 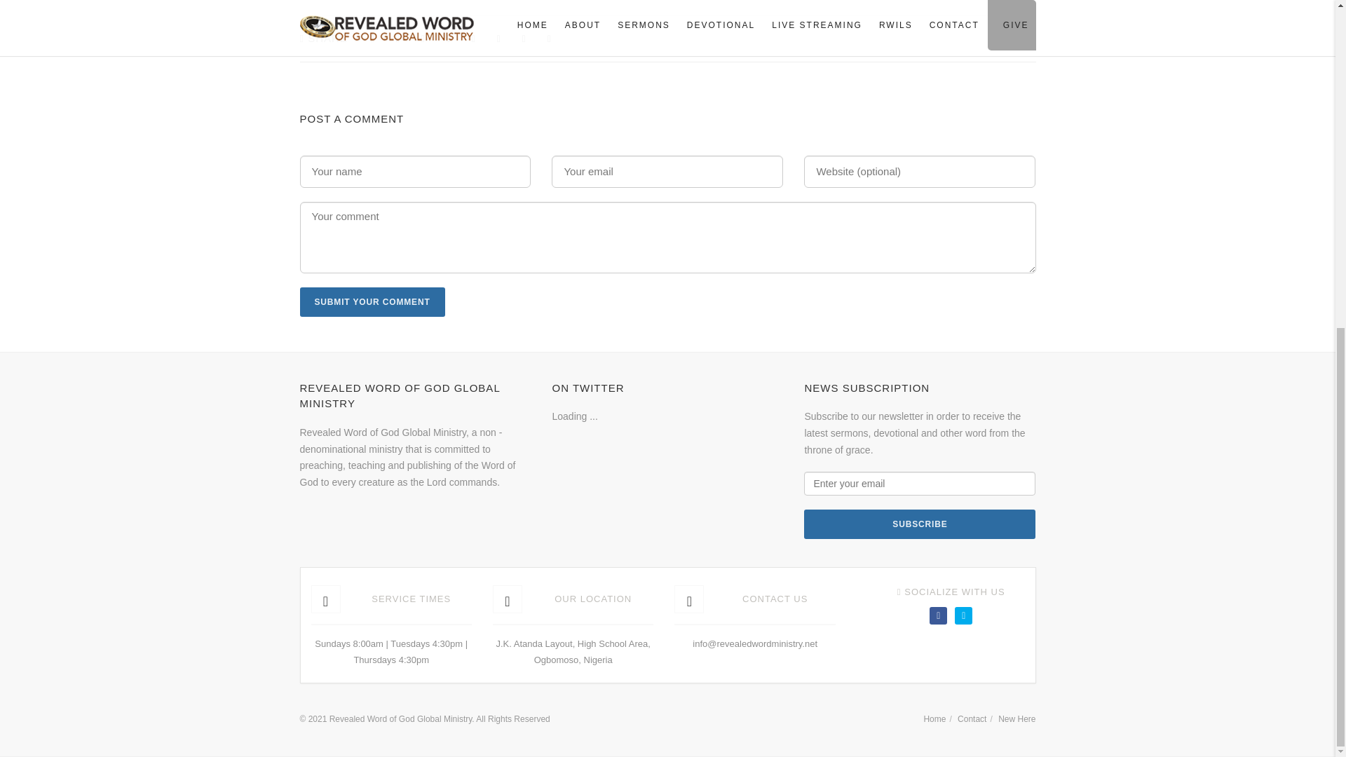 What do you see at coordinates (1017, 719) in the screenshot?
I see `New Here` at bounding box center [1017, 719].